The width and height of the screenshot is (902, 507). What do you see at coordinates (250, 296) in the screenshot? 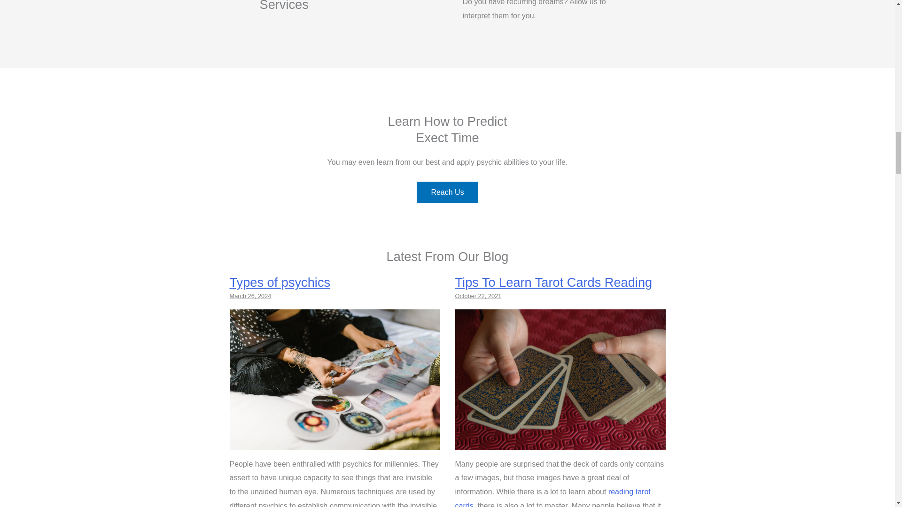
I see `March 26, 2024` at bounding box center [250, 296].